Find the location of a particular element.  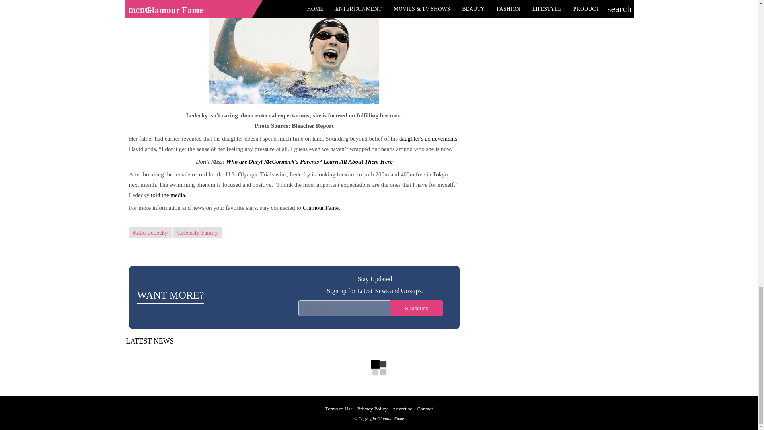

Subscribe is located at coordinates (416, 308).